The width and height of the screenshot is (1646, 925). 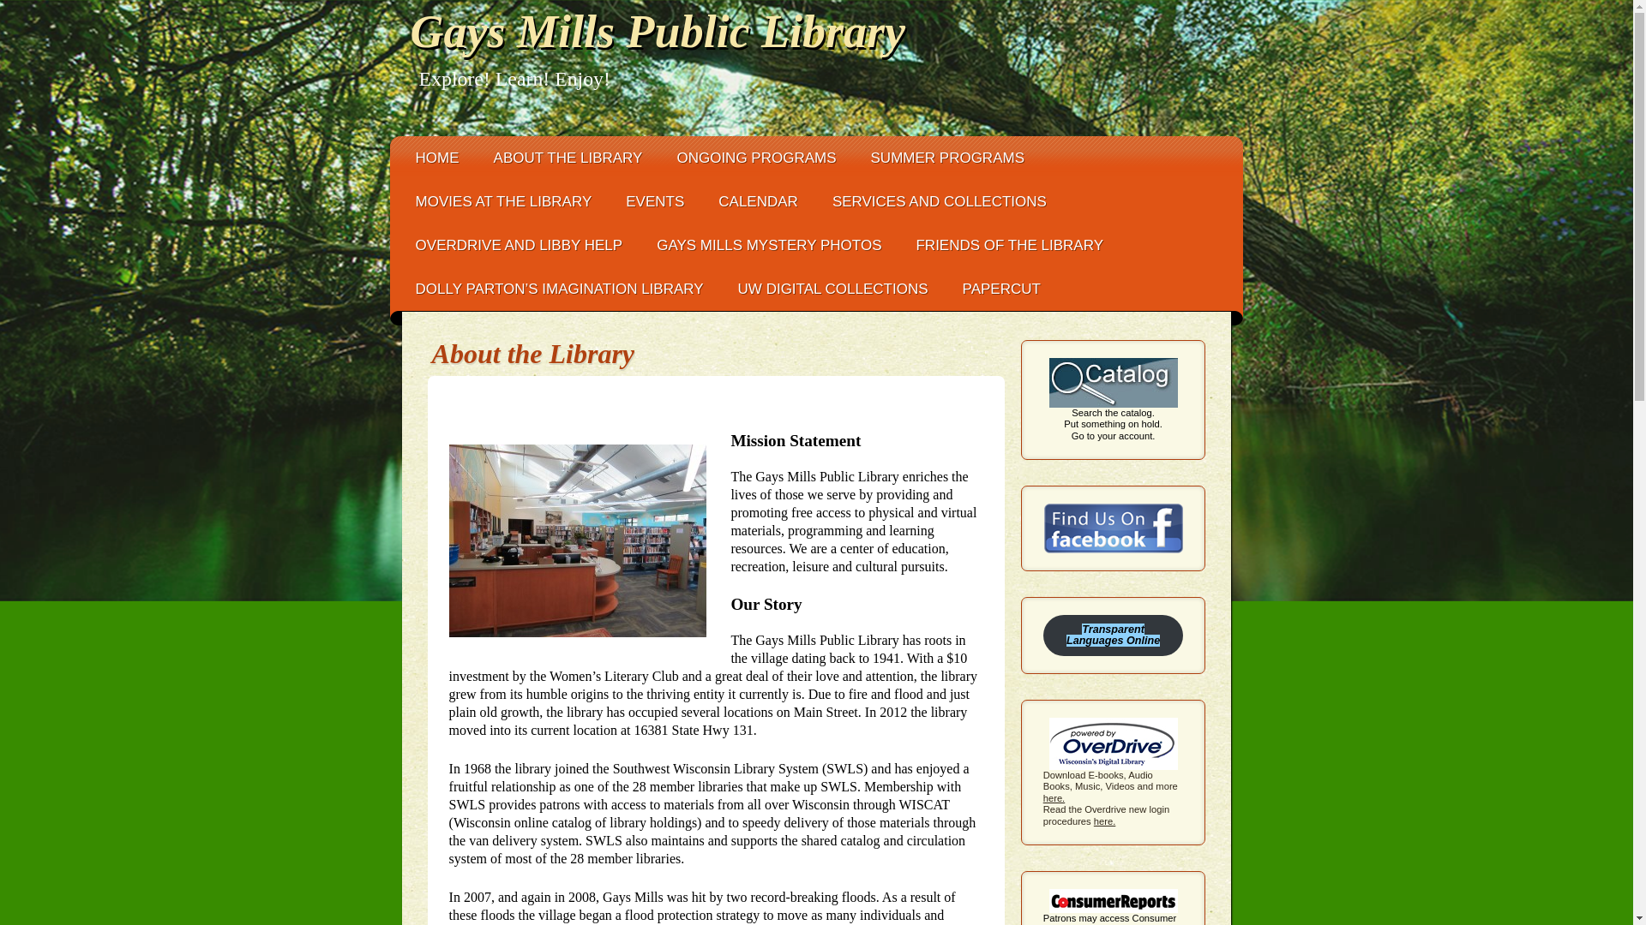 What do you see at coordinates (503, 201) in the screenshot?
I see `MOVIES AT THE LIBRARY` at bounding box center [503, 201].